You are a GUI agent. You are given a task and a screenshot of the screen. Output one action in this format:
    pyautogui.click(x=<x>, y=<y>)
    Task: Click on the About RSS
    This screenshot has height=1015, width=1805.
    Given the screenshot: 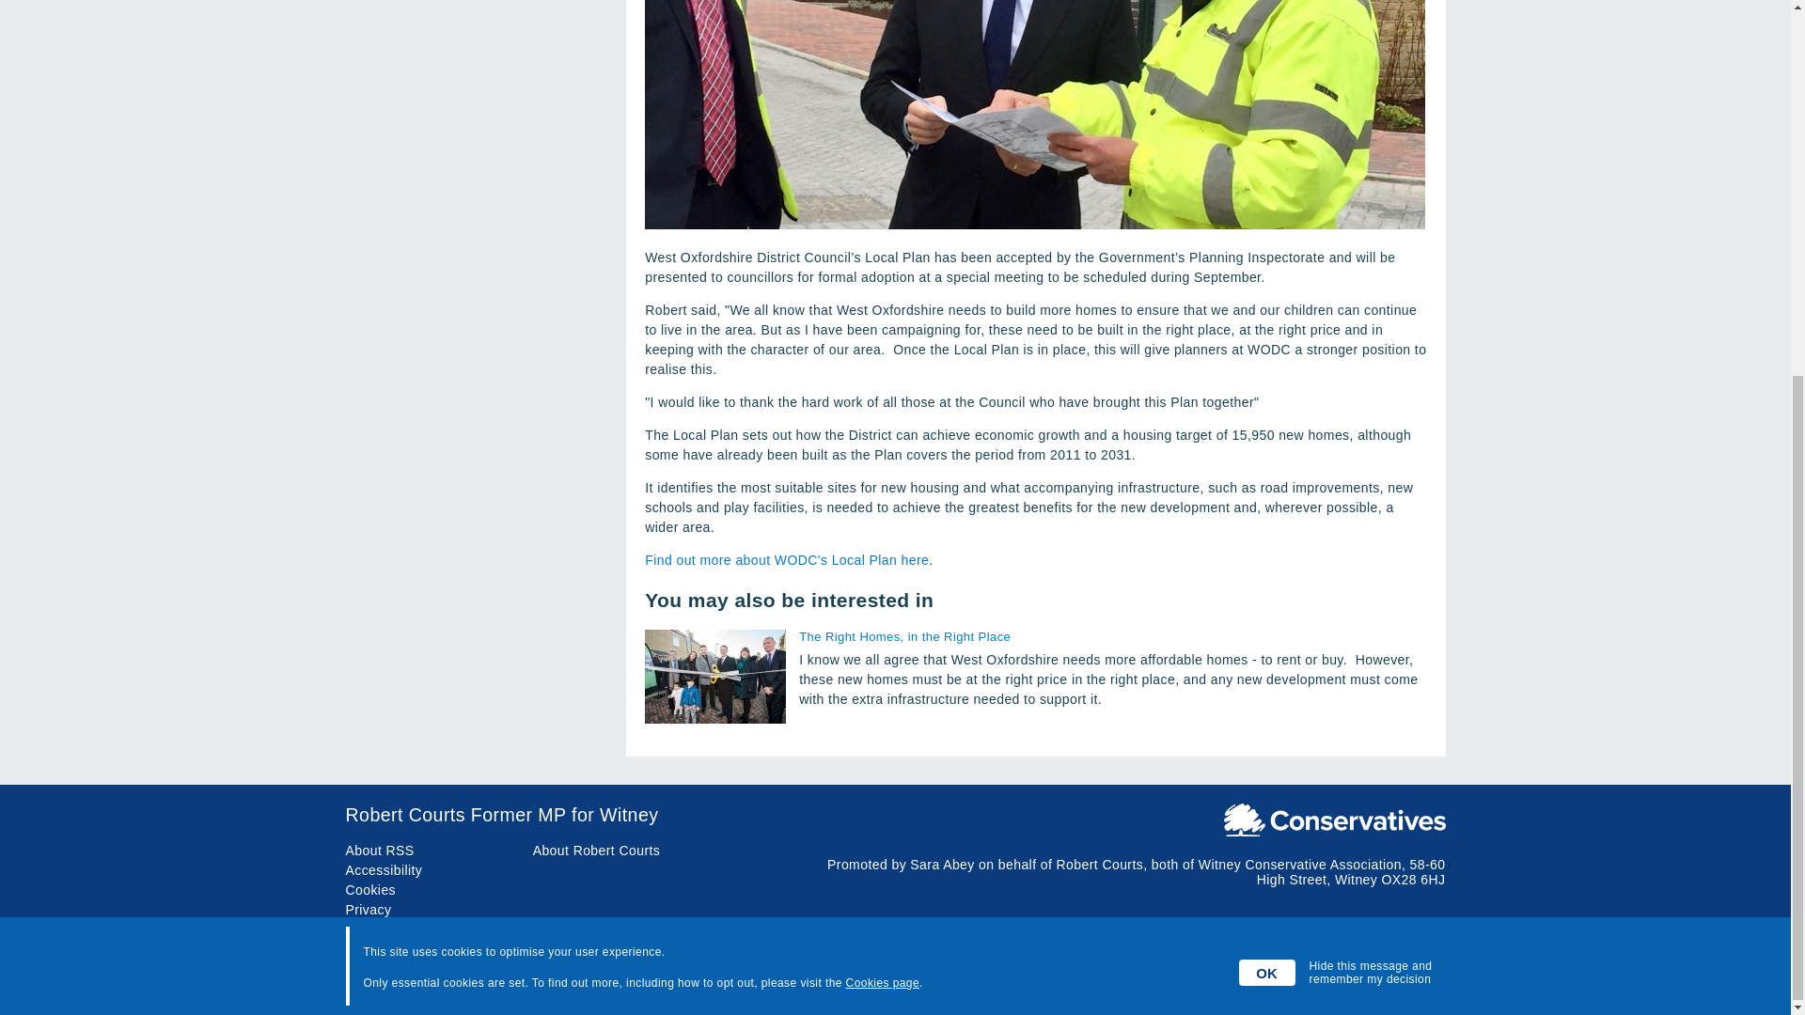 What is the action you would take?
    pyautogui.click(x=380, y=850)
    